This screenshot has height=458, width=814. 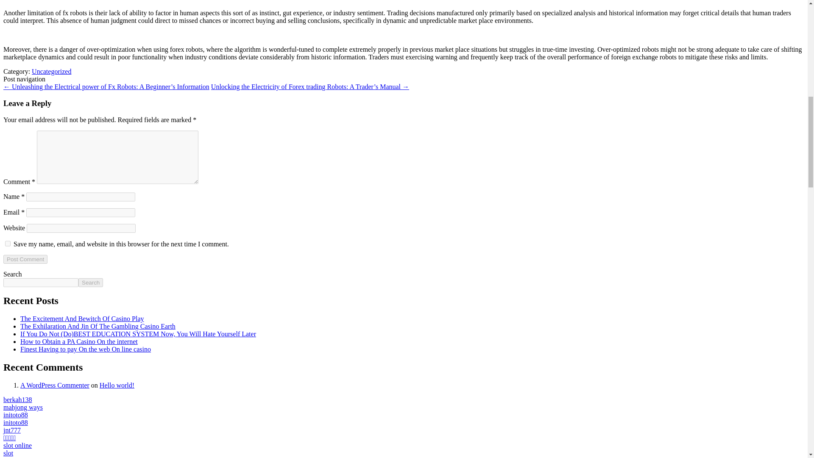 I want to click on yes, so click(x=8, y=243).